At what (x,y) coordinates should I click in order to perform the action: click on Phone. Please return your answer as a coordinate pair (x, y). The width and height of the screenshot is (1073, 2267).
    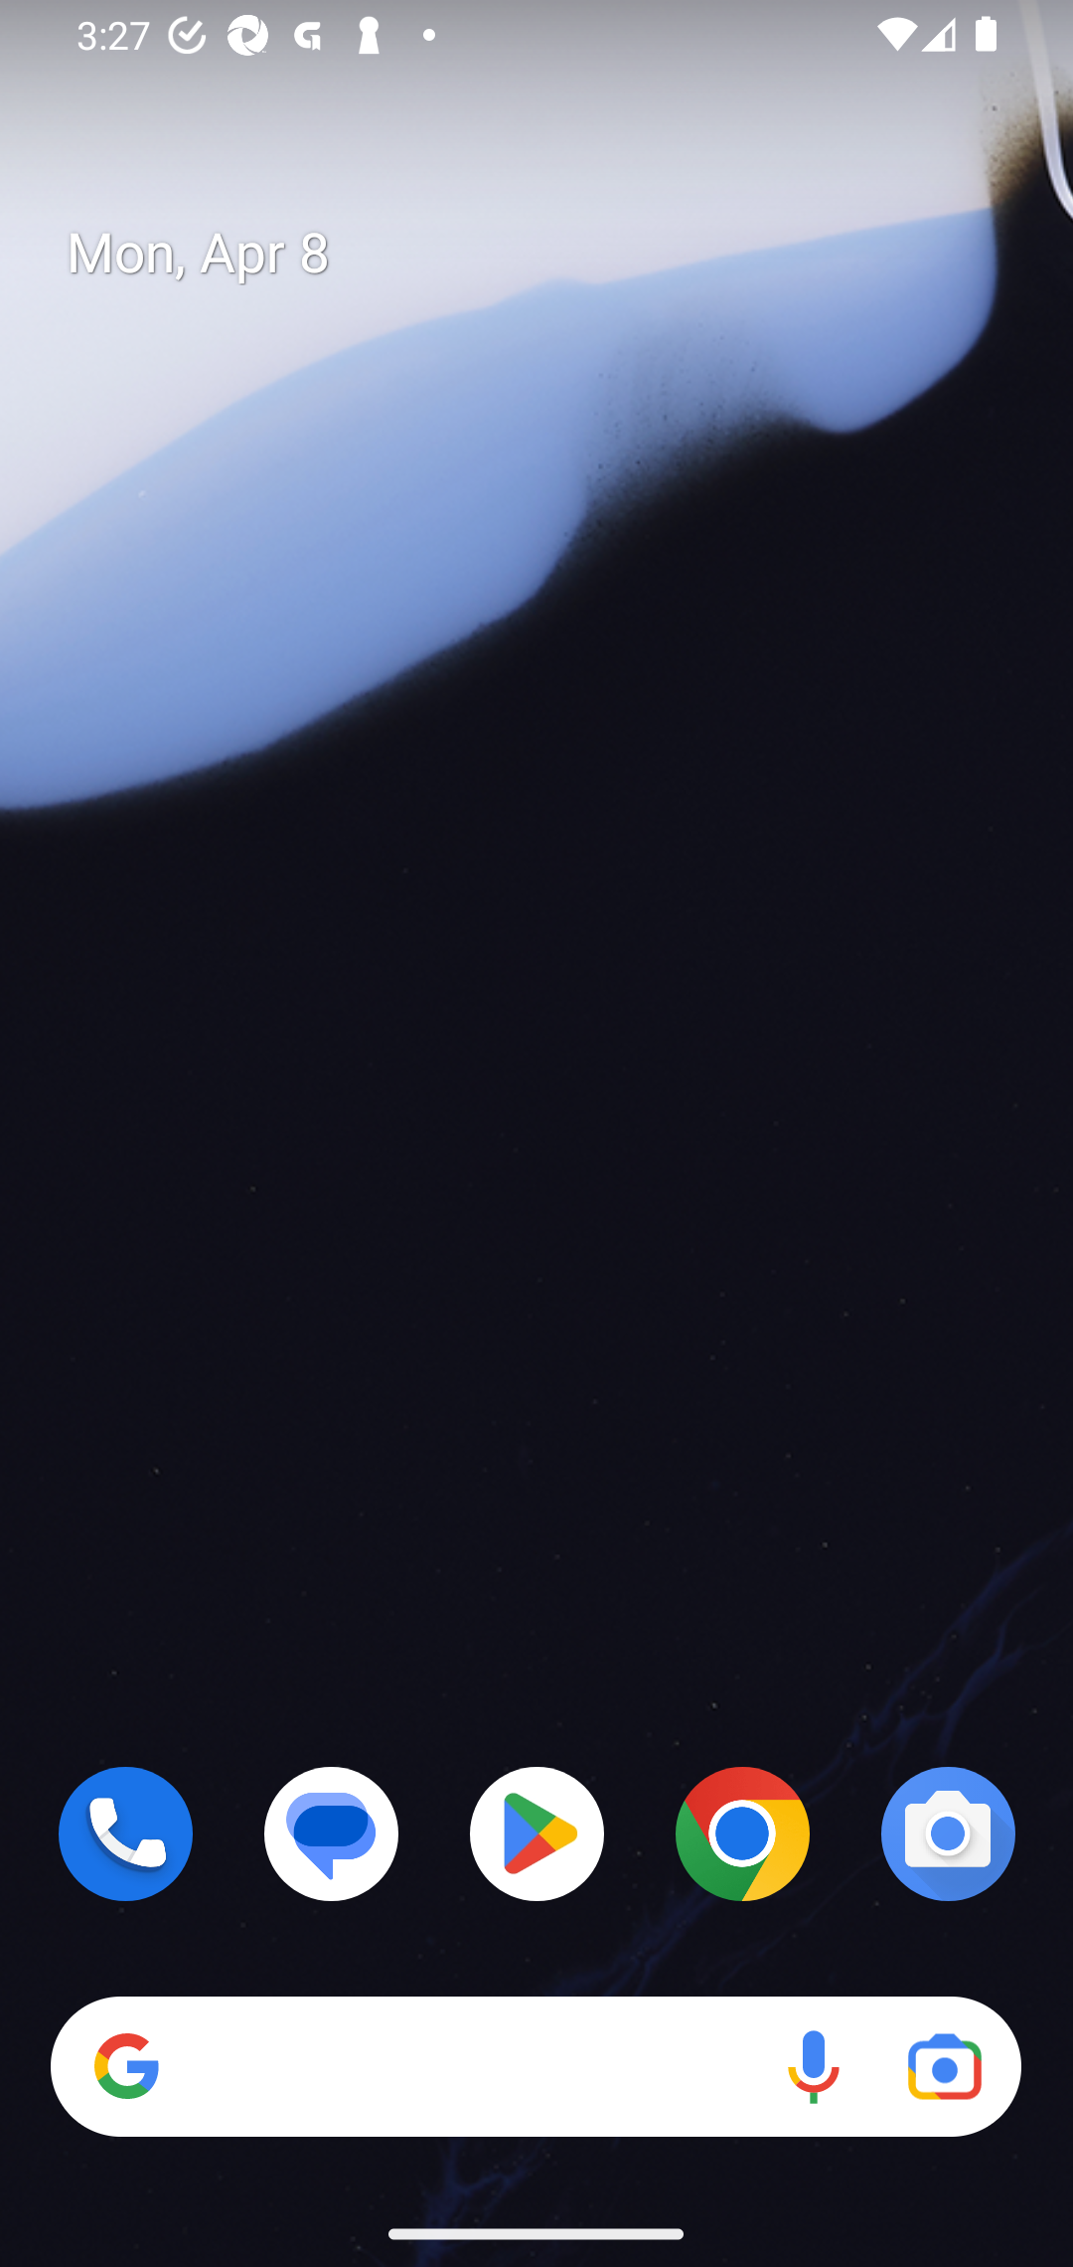
    Looking at the image, I should click on (125, 1833).